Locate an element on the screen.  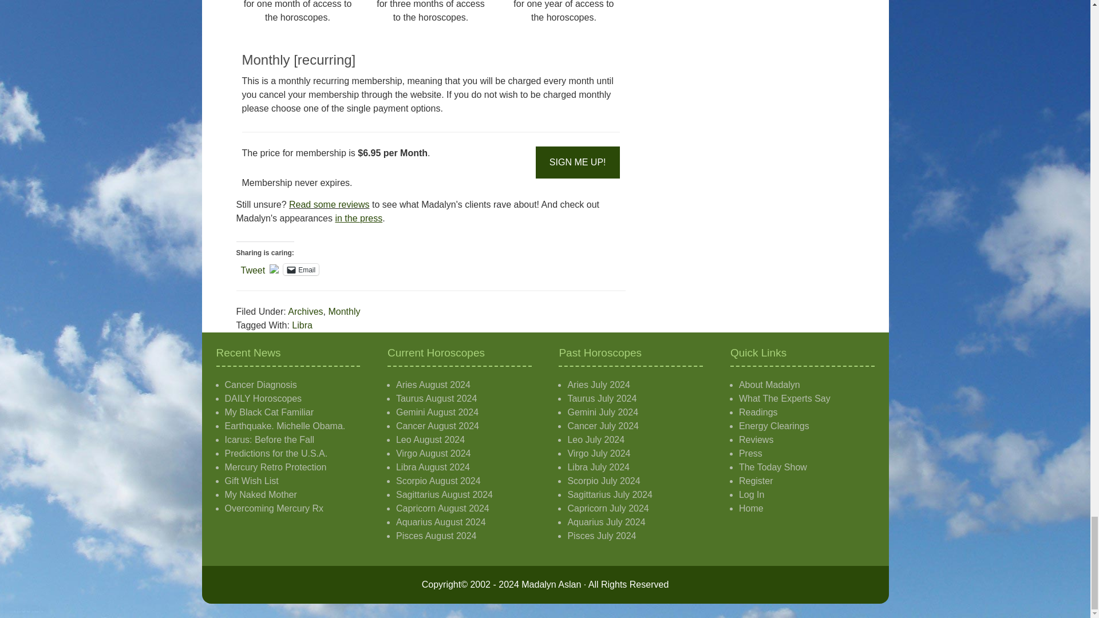
Permanent link to Leo August 2024 is located at coordinates (430, 439).